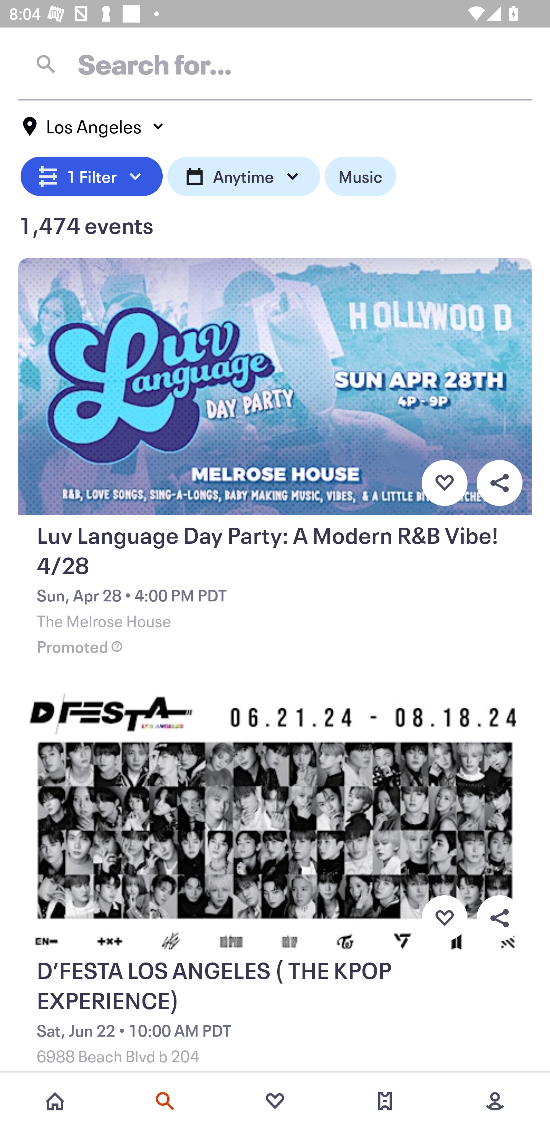  Describe the element at coordinates (275, 1101) in the screenshot. I see `Favorites` at that location.